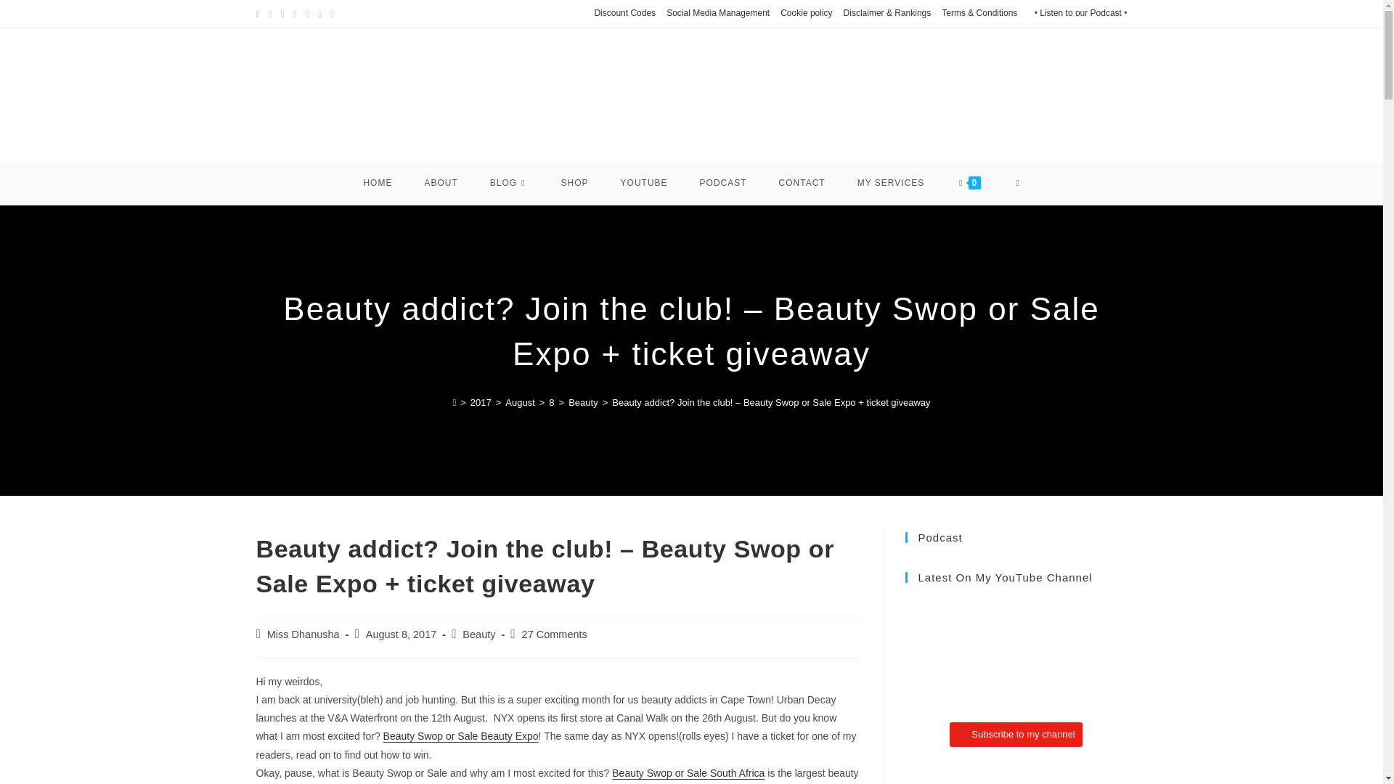 This screenshot has width=1394, height=784. What do you see at coordinates (303, 634) in the screenshot?
I see `Posts by Miss Dhanusha` at bounding box center [303, 634].